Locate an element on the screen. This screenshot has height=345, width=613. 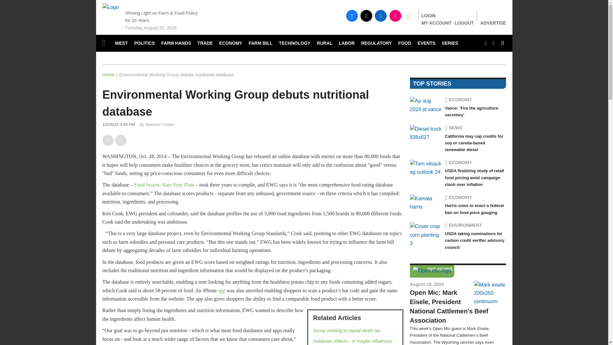
ADVERTISE is located at coordinates (493, 23).